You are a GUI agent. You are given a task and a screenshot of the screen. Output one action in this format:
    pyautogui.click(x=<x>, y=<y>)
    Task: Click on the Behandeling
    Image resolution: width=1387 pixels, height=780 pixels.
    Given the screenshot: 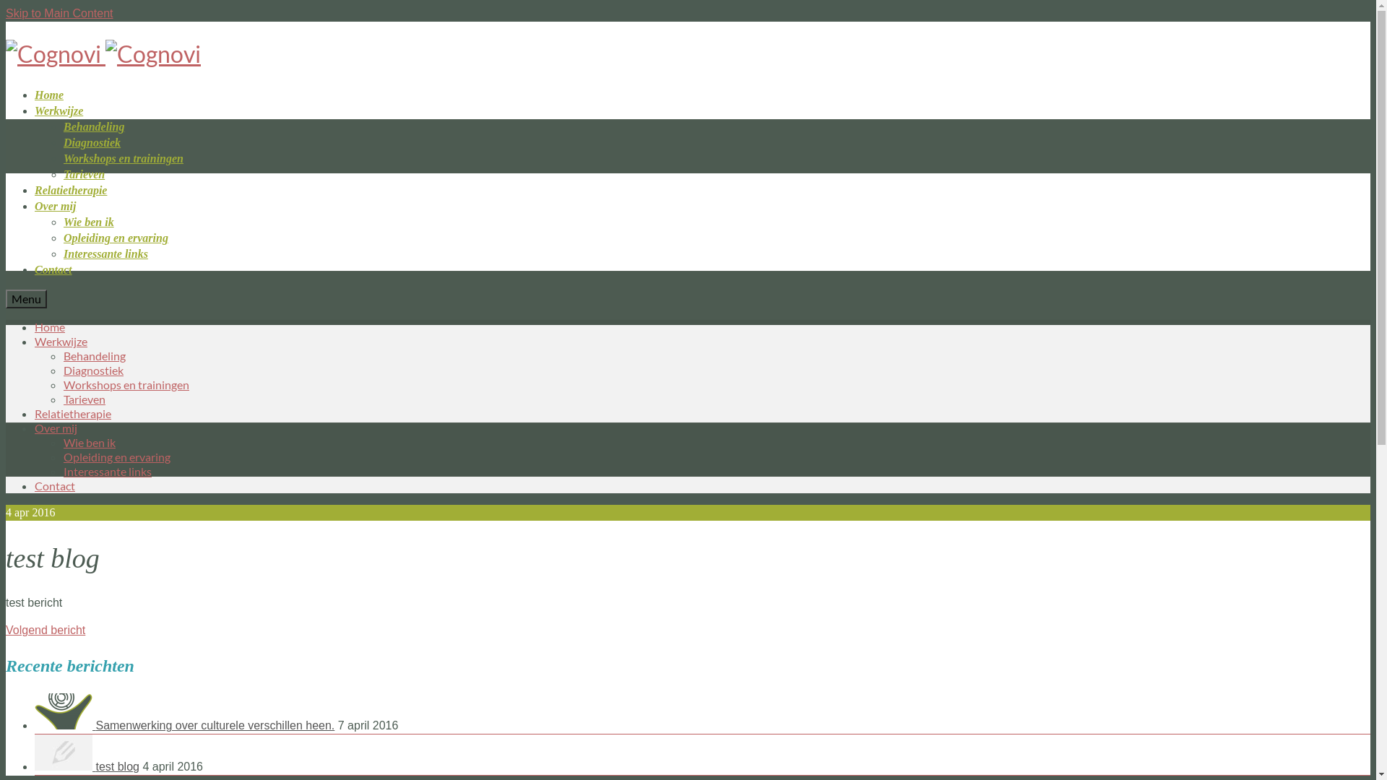 What is the action you would take?
    pyautogui.click(x=94, y=127)
    